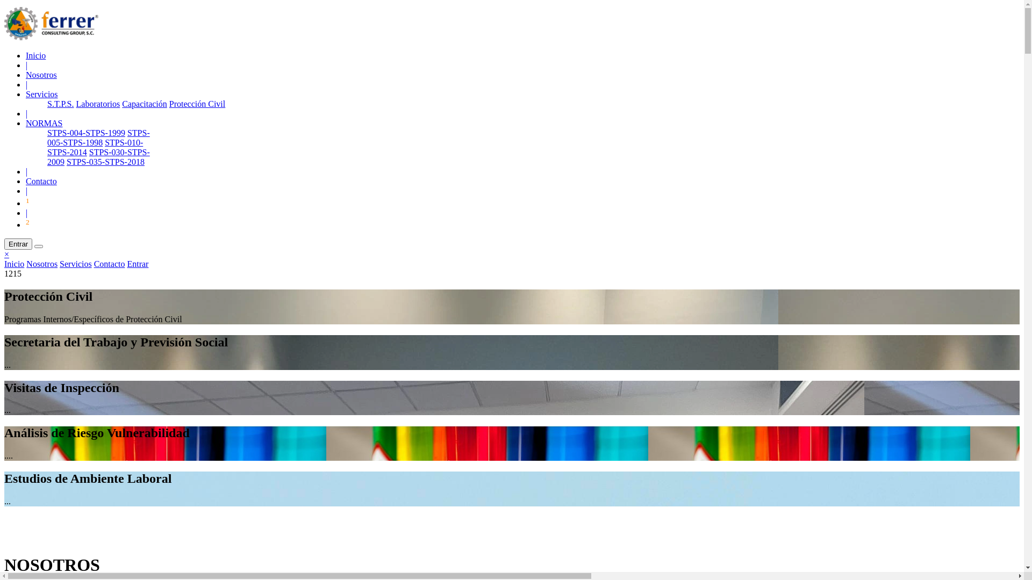  I want to click on STPS-030-STPS-2009, so click(99, 157).